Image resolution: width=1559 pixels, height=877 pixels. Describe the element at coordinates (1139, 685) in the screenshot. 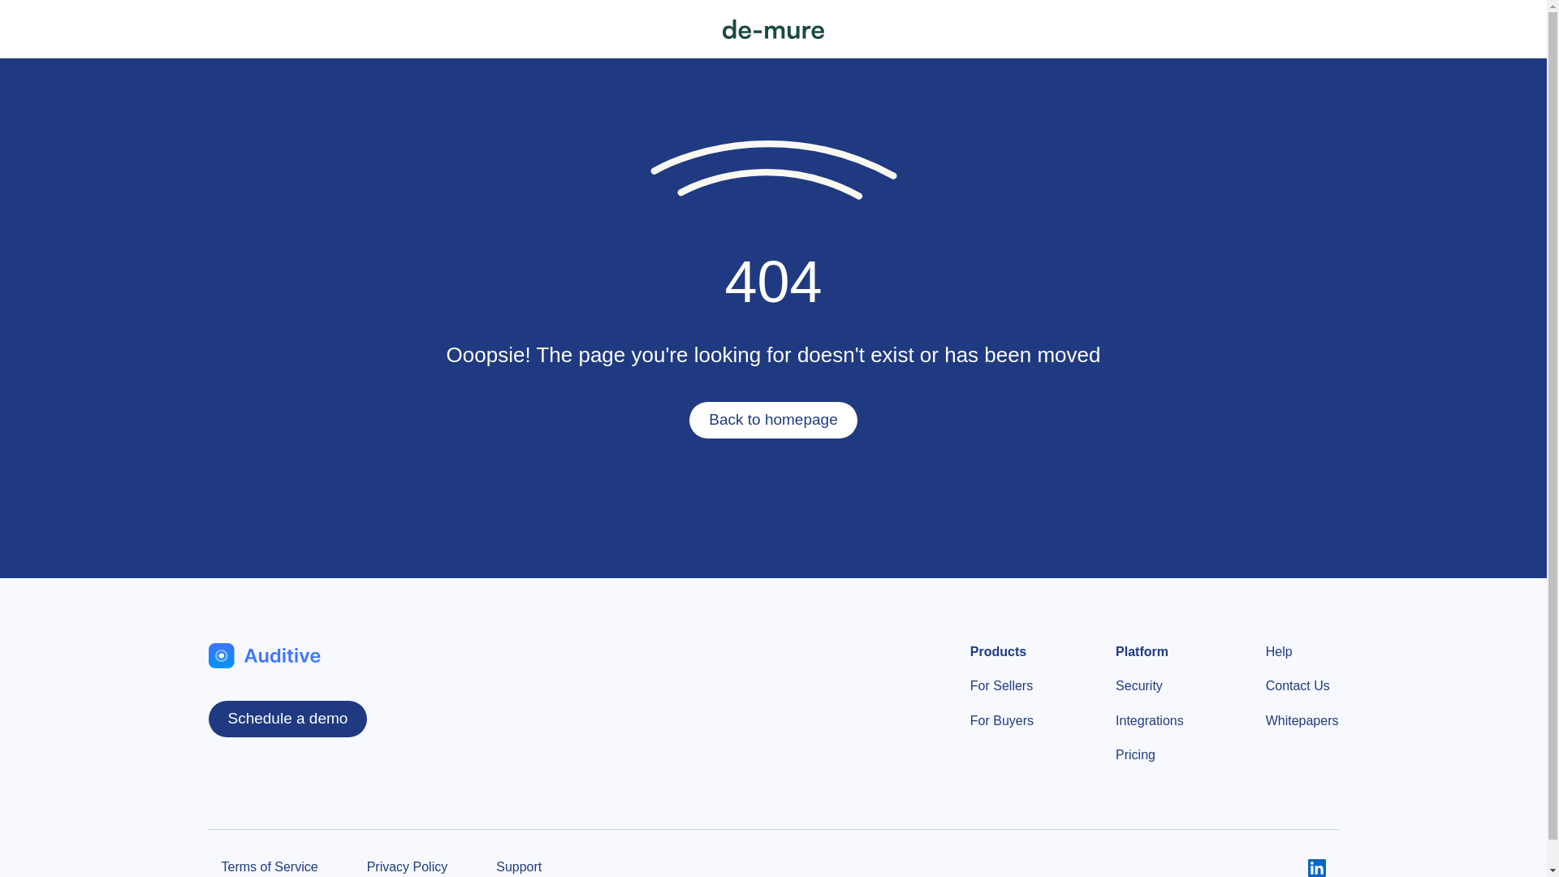

I see `Security` at that location.